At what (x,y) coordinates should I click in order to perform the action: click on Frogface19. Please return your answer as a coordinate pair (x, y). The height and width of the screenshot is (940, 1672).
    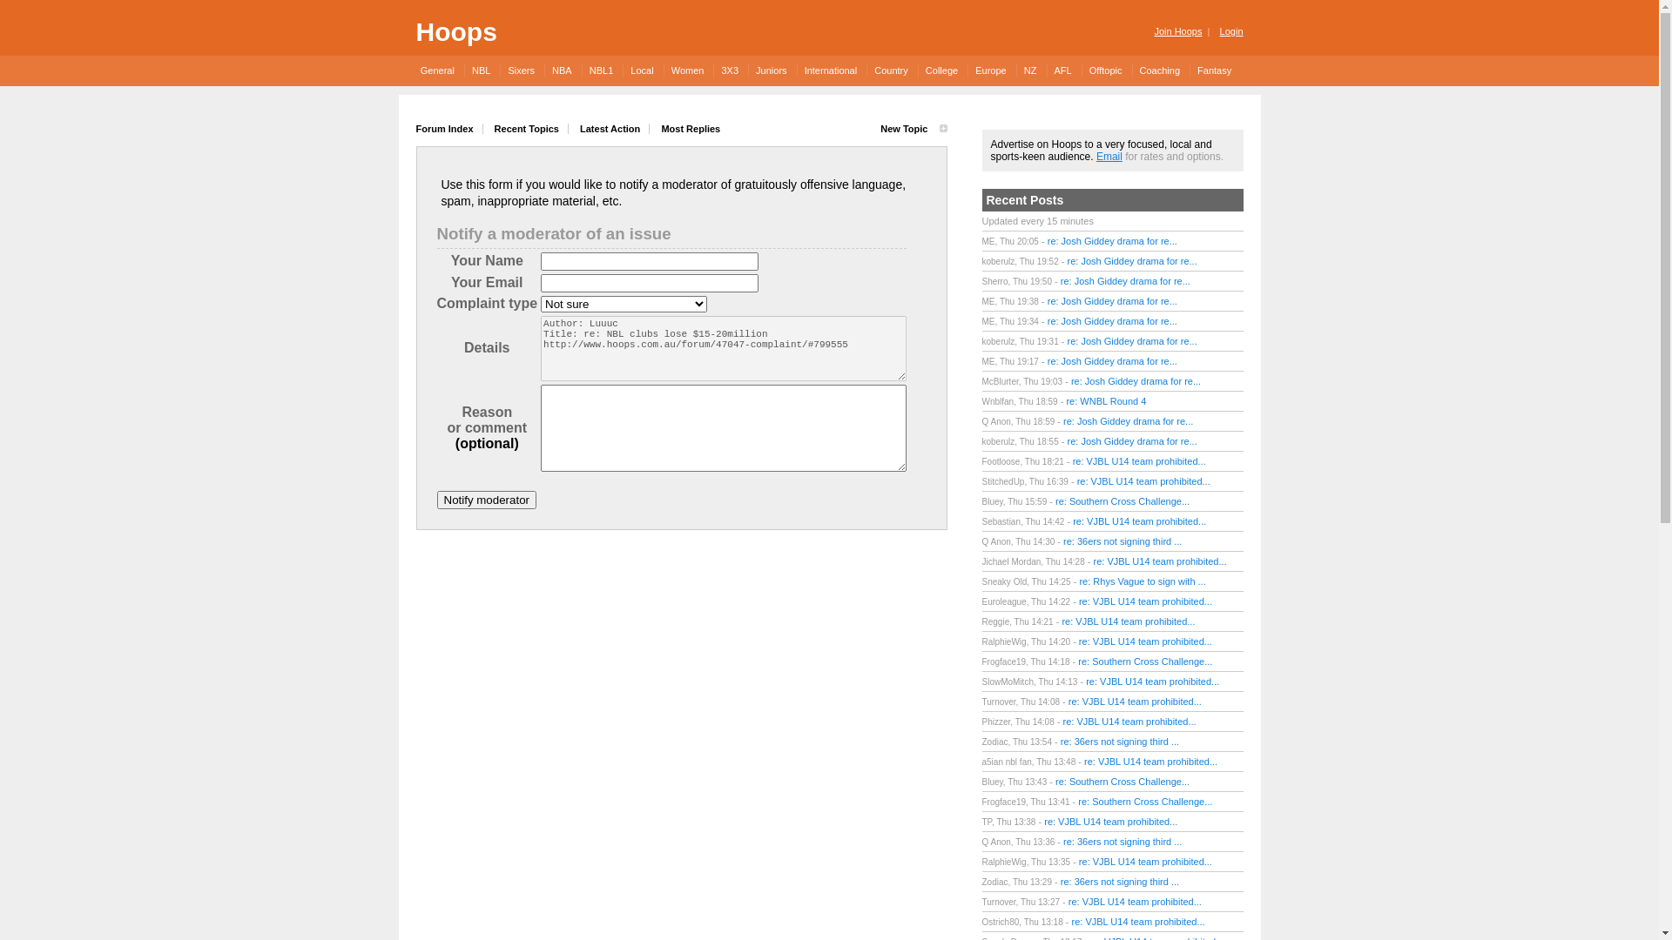
    Looking at the image, I should click on (1005, 661).